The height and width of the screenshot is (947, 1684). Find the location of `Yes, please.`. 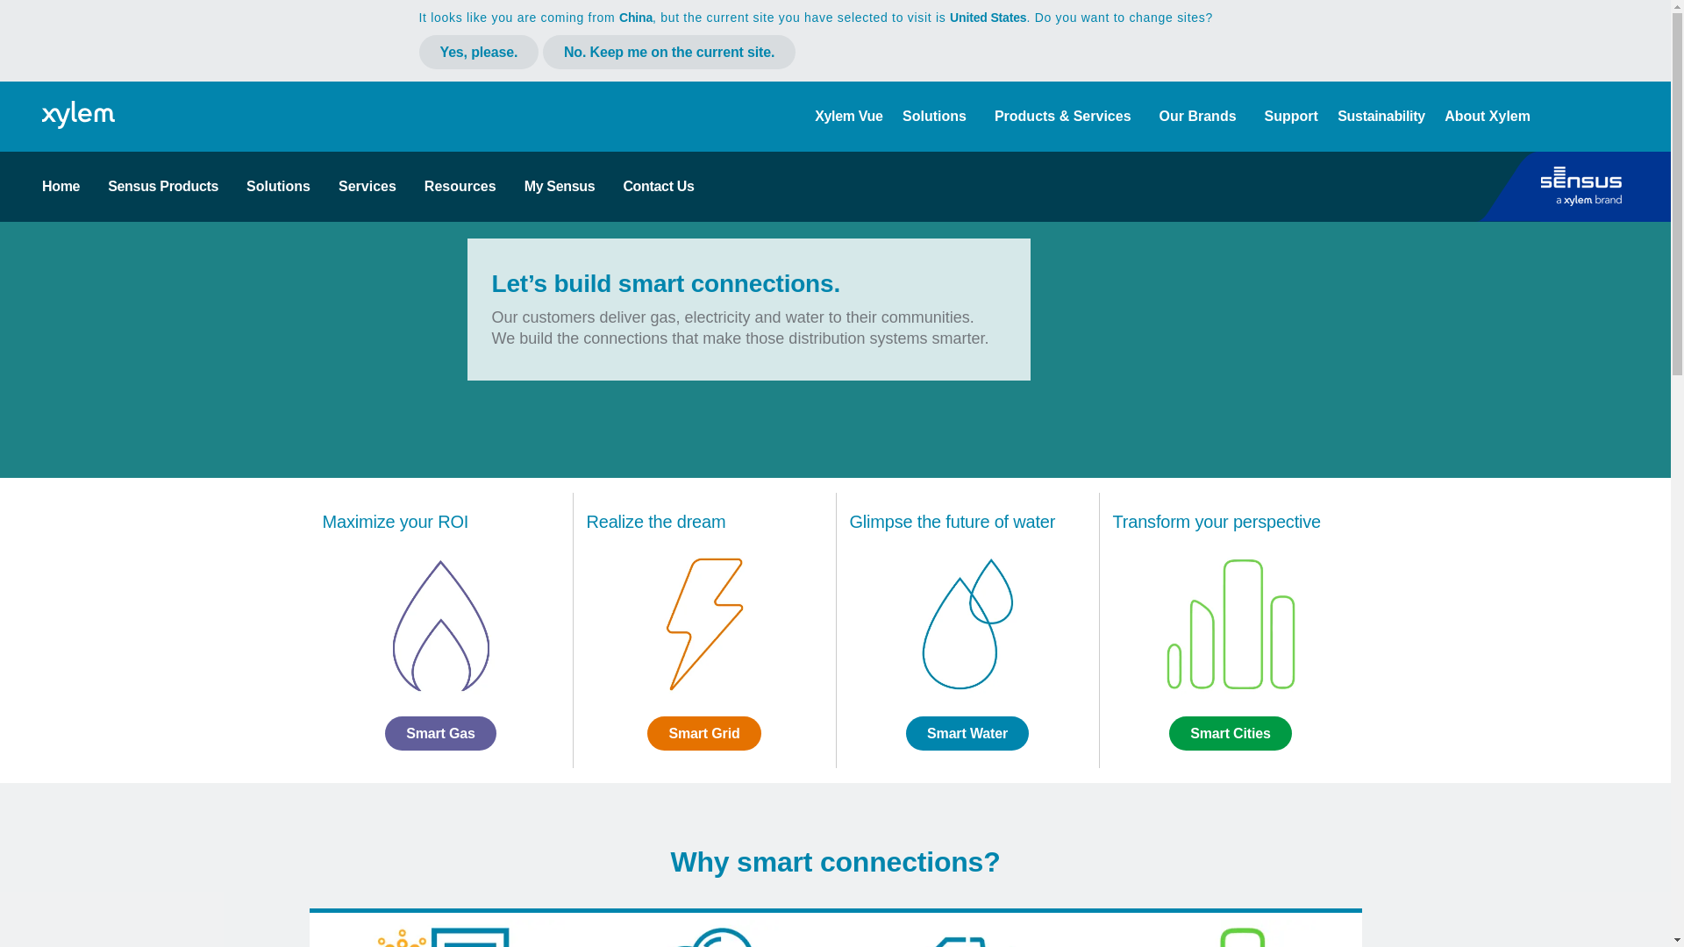

Yes, please. is located at coordinates (479, 51).